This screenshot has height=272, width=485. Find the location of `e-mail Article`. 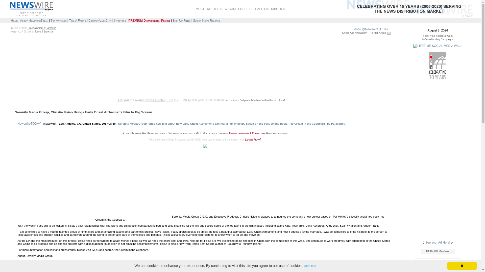

e-mail Article is located at coordinates (379, 33).